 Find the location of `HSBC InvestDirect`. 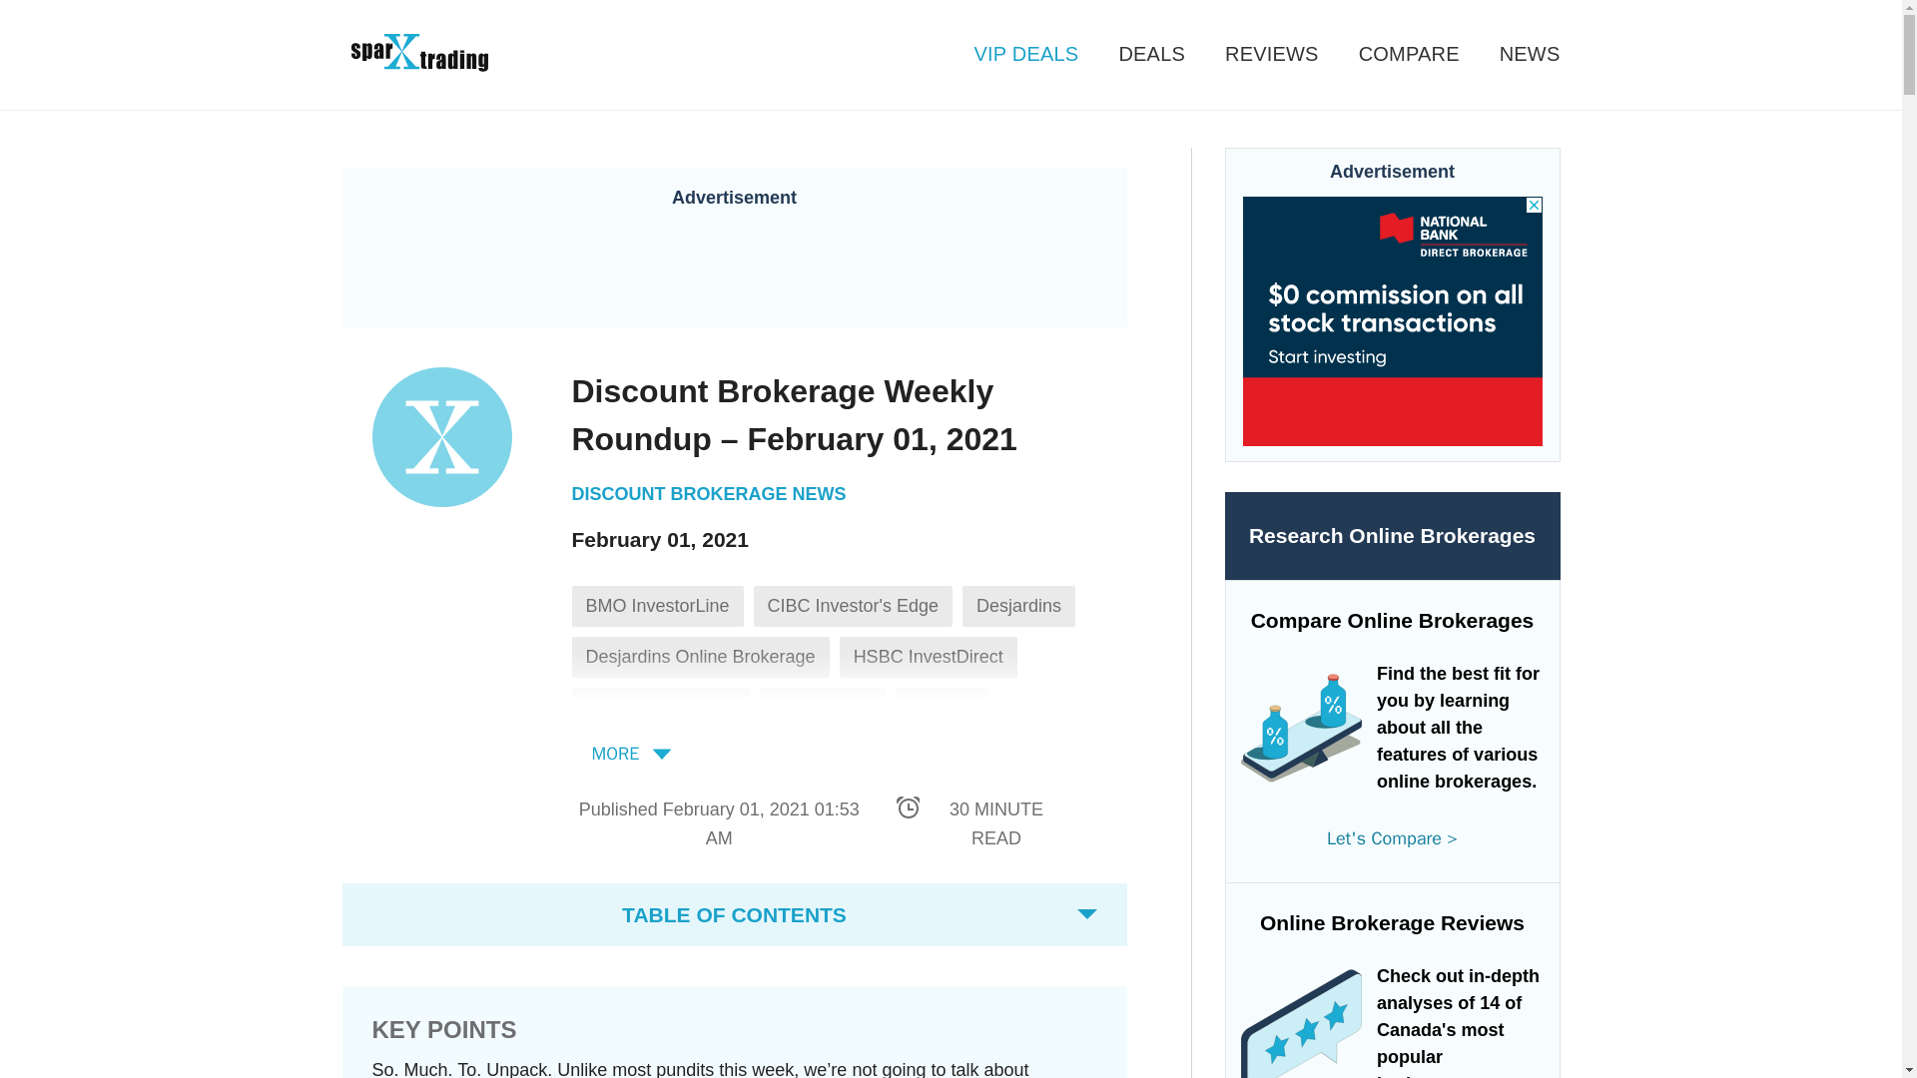

HSBC InvestDirect is located at coordinates (929, 657).